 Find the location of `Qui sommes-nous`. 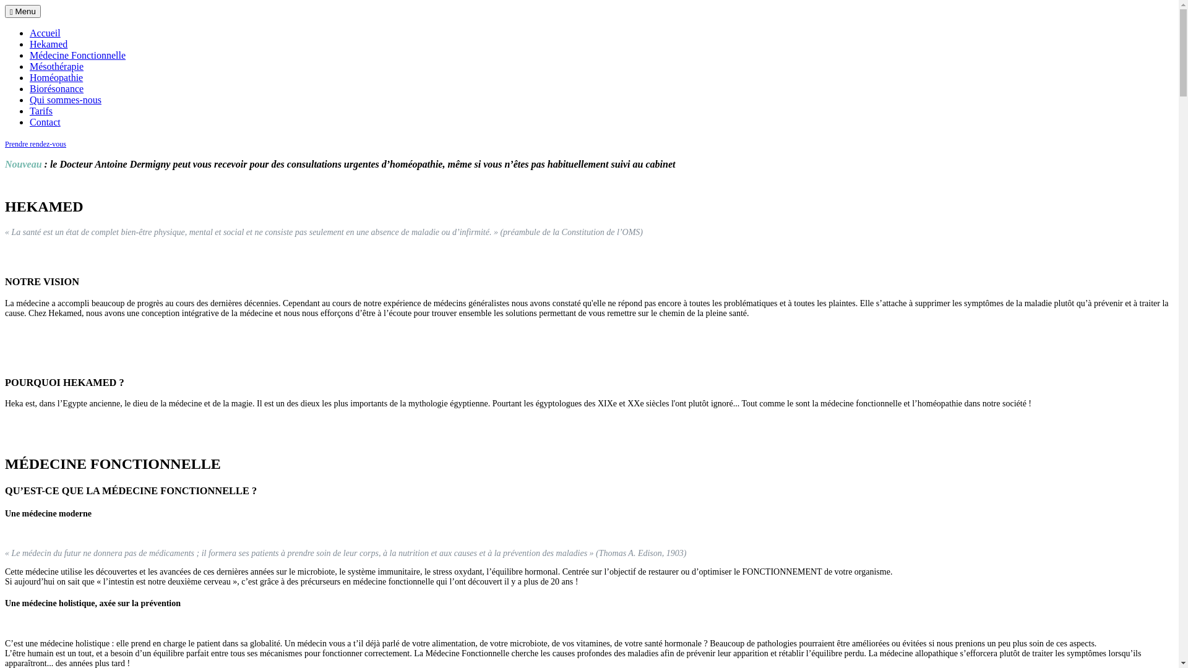

Qui sommes-nous is located at coordinates (66, 100).